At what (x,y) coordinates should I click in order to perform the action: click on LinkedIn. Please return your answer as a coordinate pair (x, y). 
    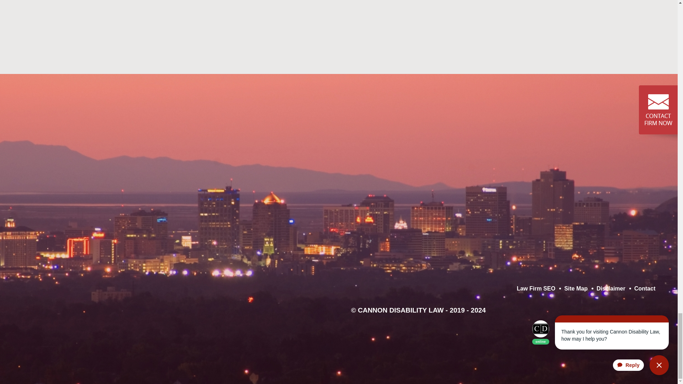
    Looking at the image, I should click on (84, 311).